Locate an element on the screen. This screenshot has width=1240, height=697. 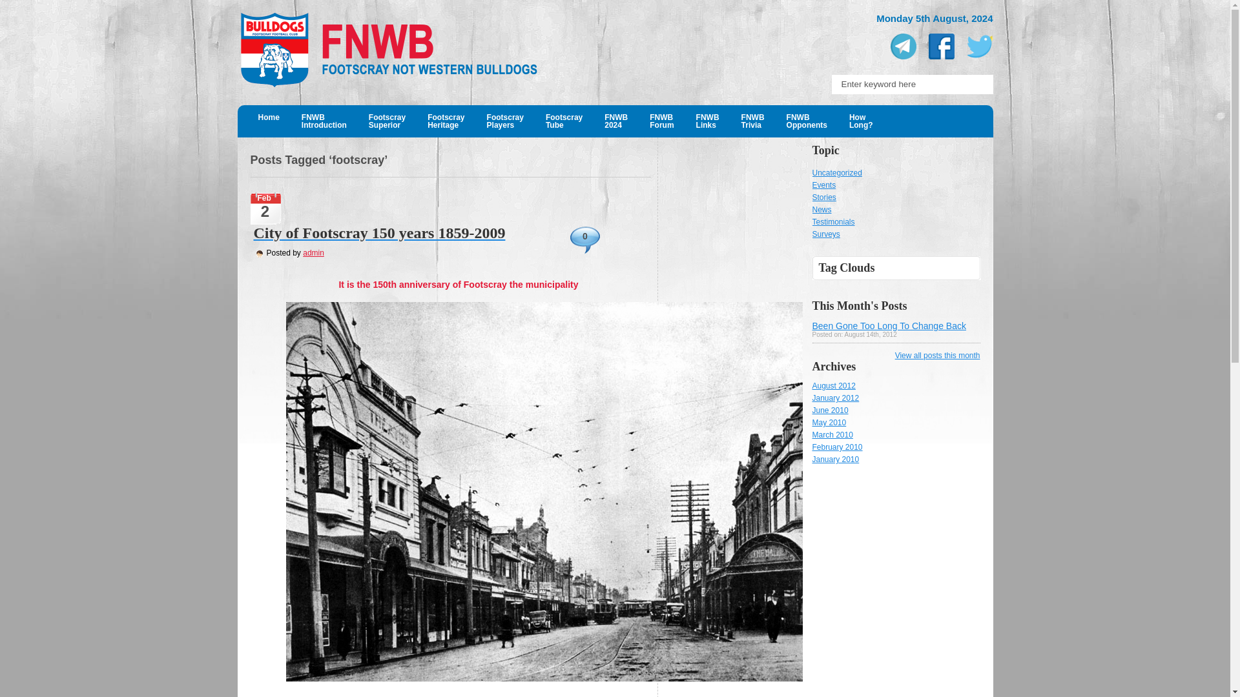
Stories is located at coordinates (313, 252).